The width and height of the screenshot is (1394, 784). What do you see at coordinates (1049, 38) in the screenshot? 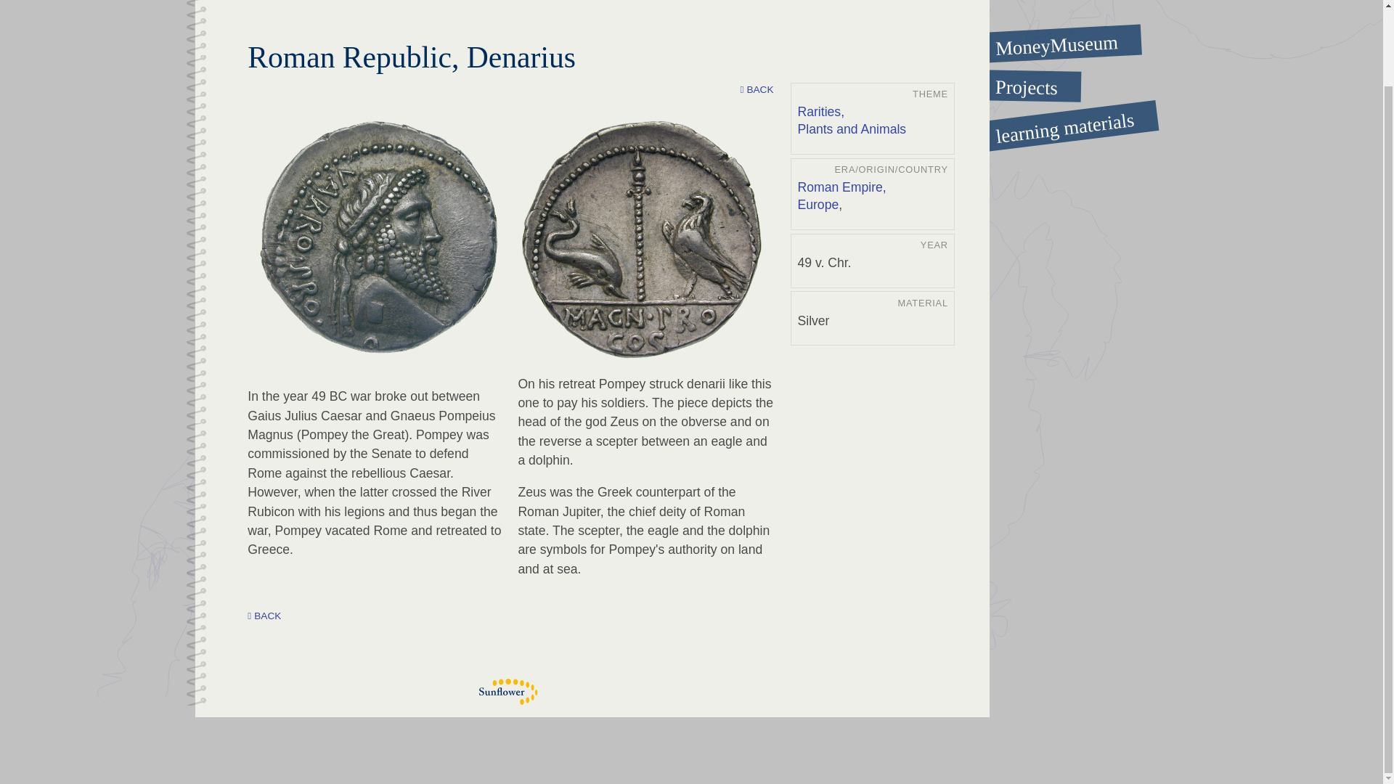
I see `MoneyMuseum` at bounding box center [1049, 38].